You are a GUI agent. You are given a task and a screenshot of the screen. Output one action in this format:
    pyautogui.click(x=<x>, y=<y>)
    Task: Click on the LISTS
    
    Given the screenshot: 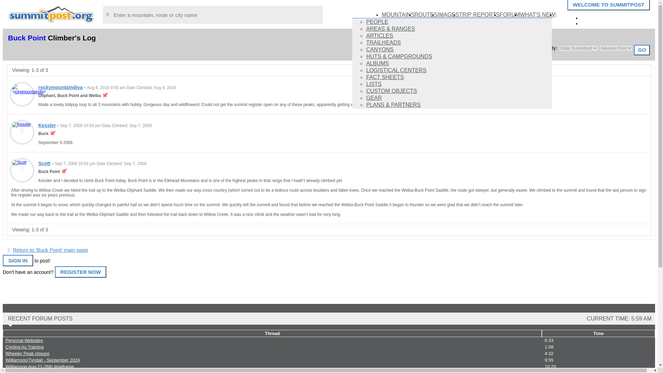 What is the action you would take?
    pyautogui.click(x=374, y=84)
    